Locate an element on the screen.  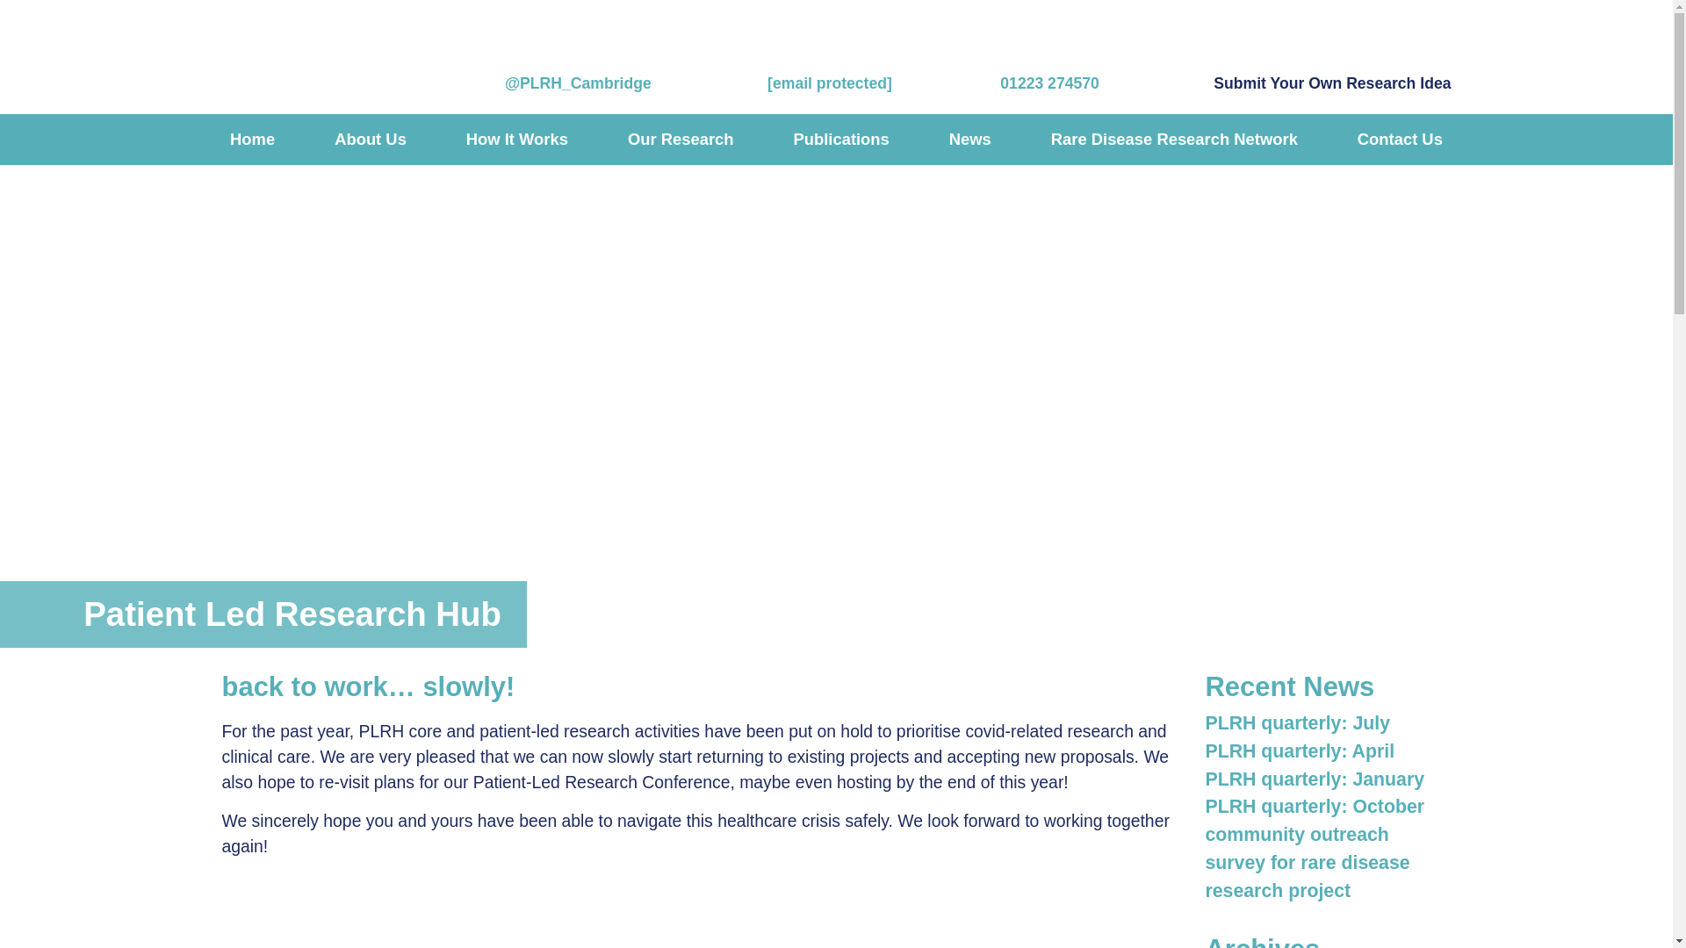
Our Research is located at coordinates (680, 140).